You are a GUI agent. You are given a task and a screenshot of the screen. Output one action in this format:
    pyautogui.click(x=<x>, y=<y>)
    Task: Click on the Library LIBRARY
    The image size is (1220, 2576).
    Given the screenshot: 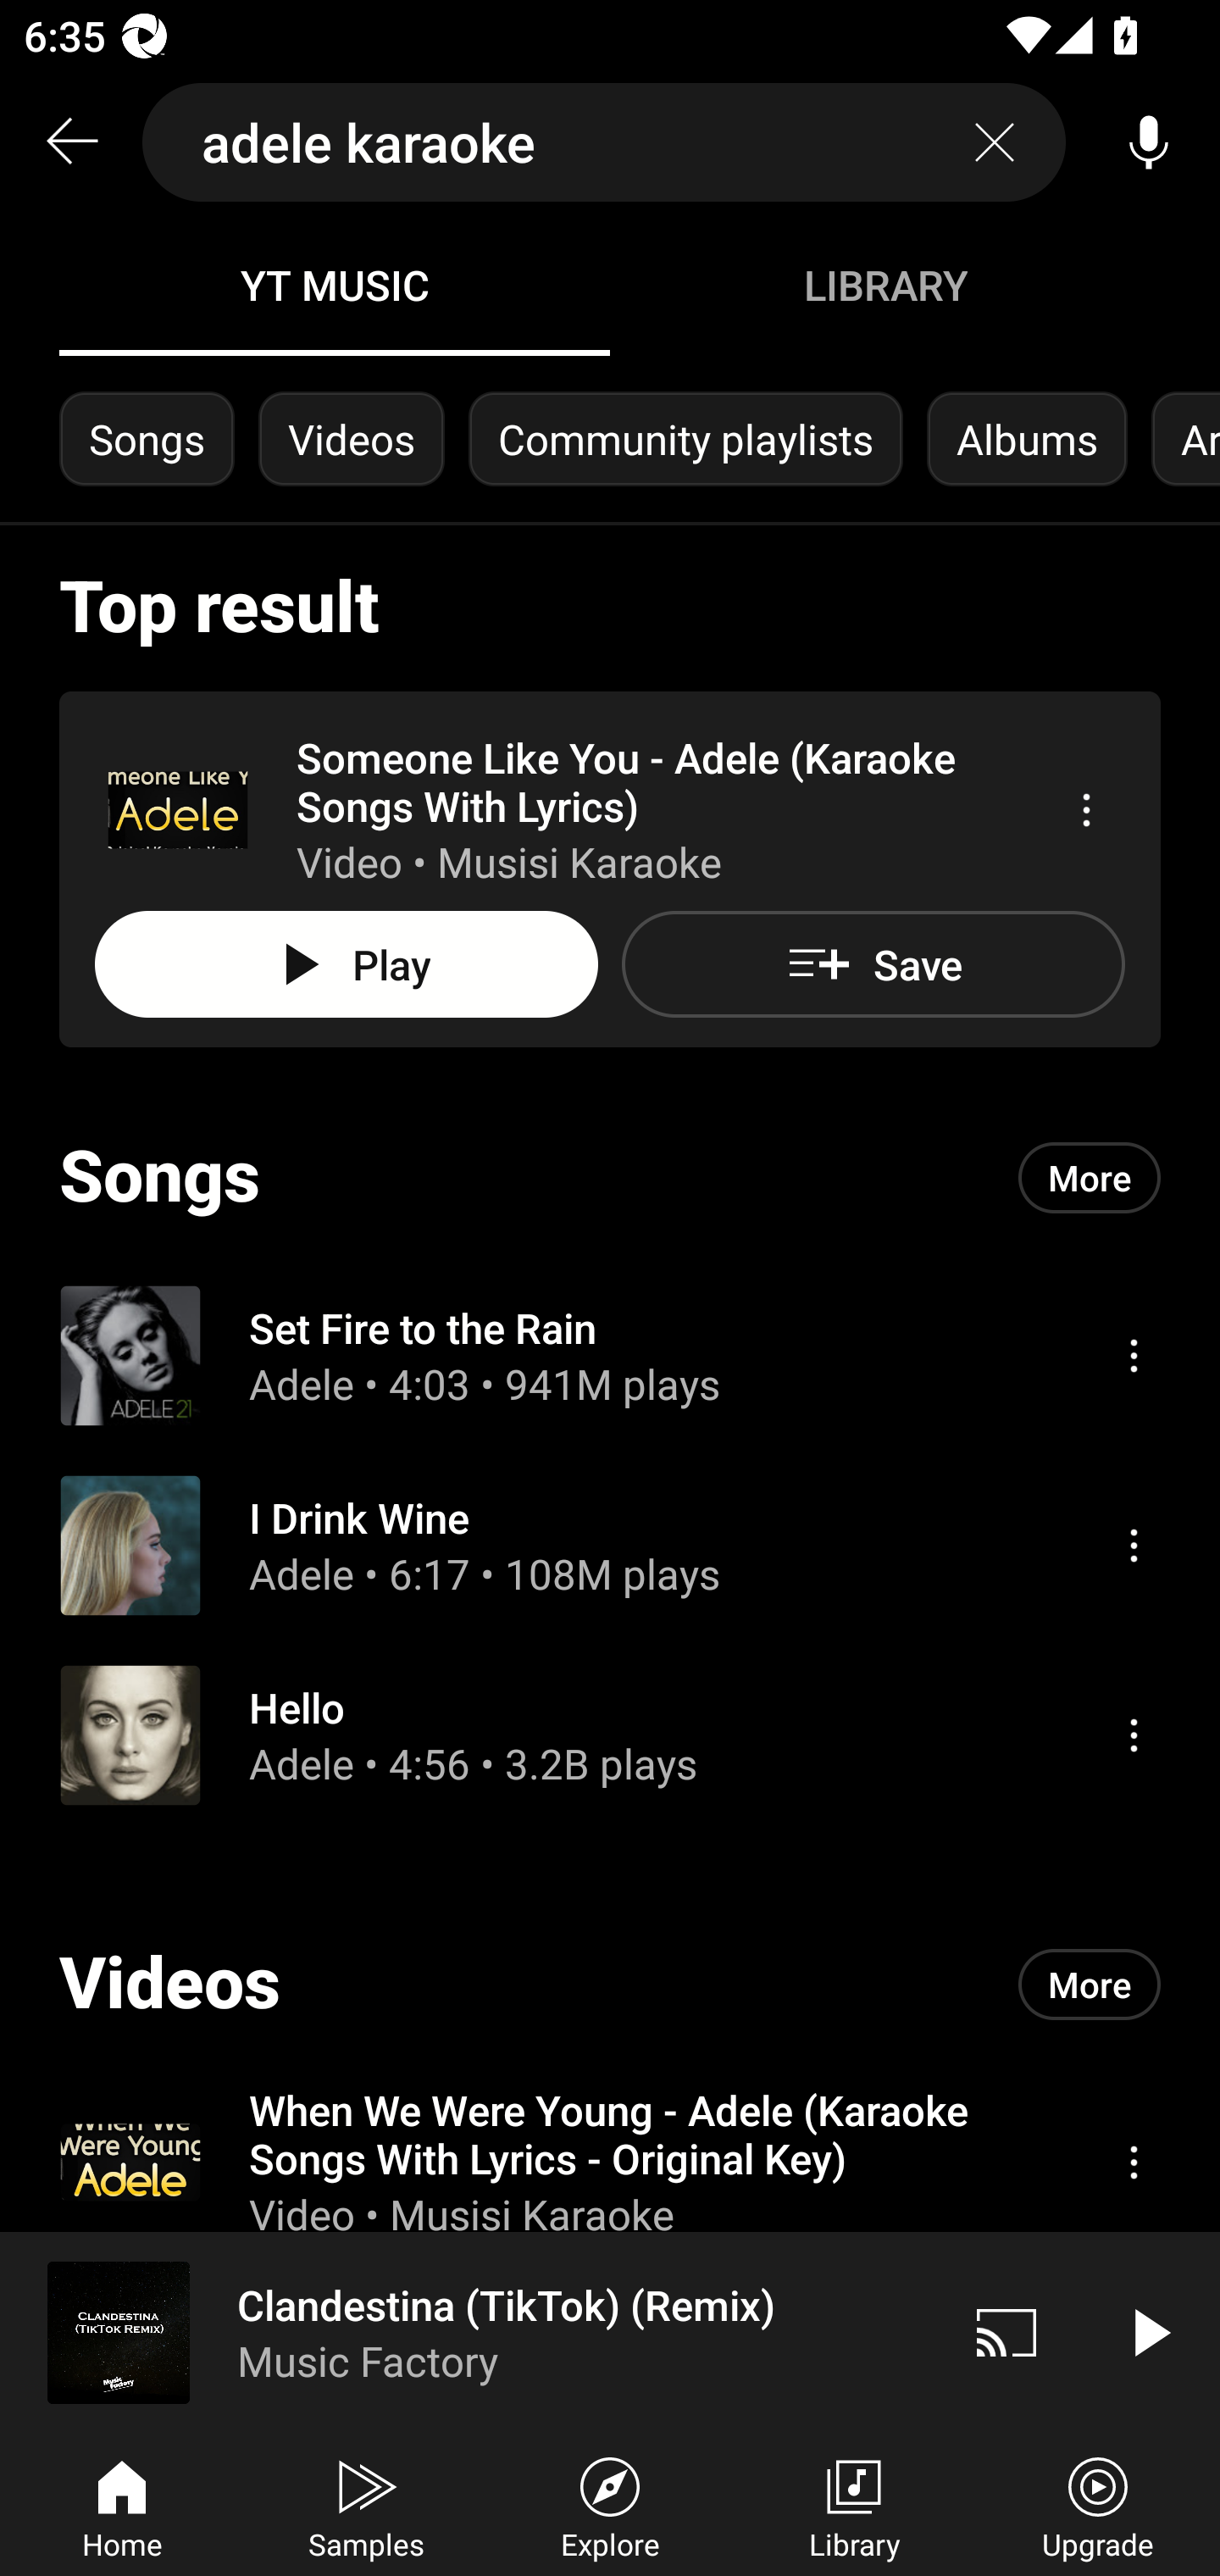 What is the action you would take?
    pyautogui.click(x=884, y=285)
    